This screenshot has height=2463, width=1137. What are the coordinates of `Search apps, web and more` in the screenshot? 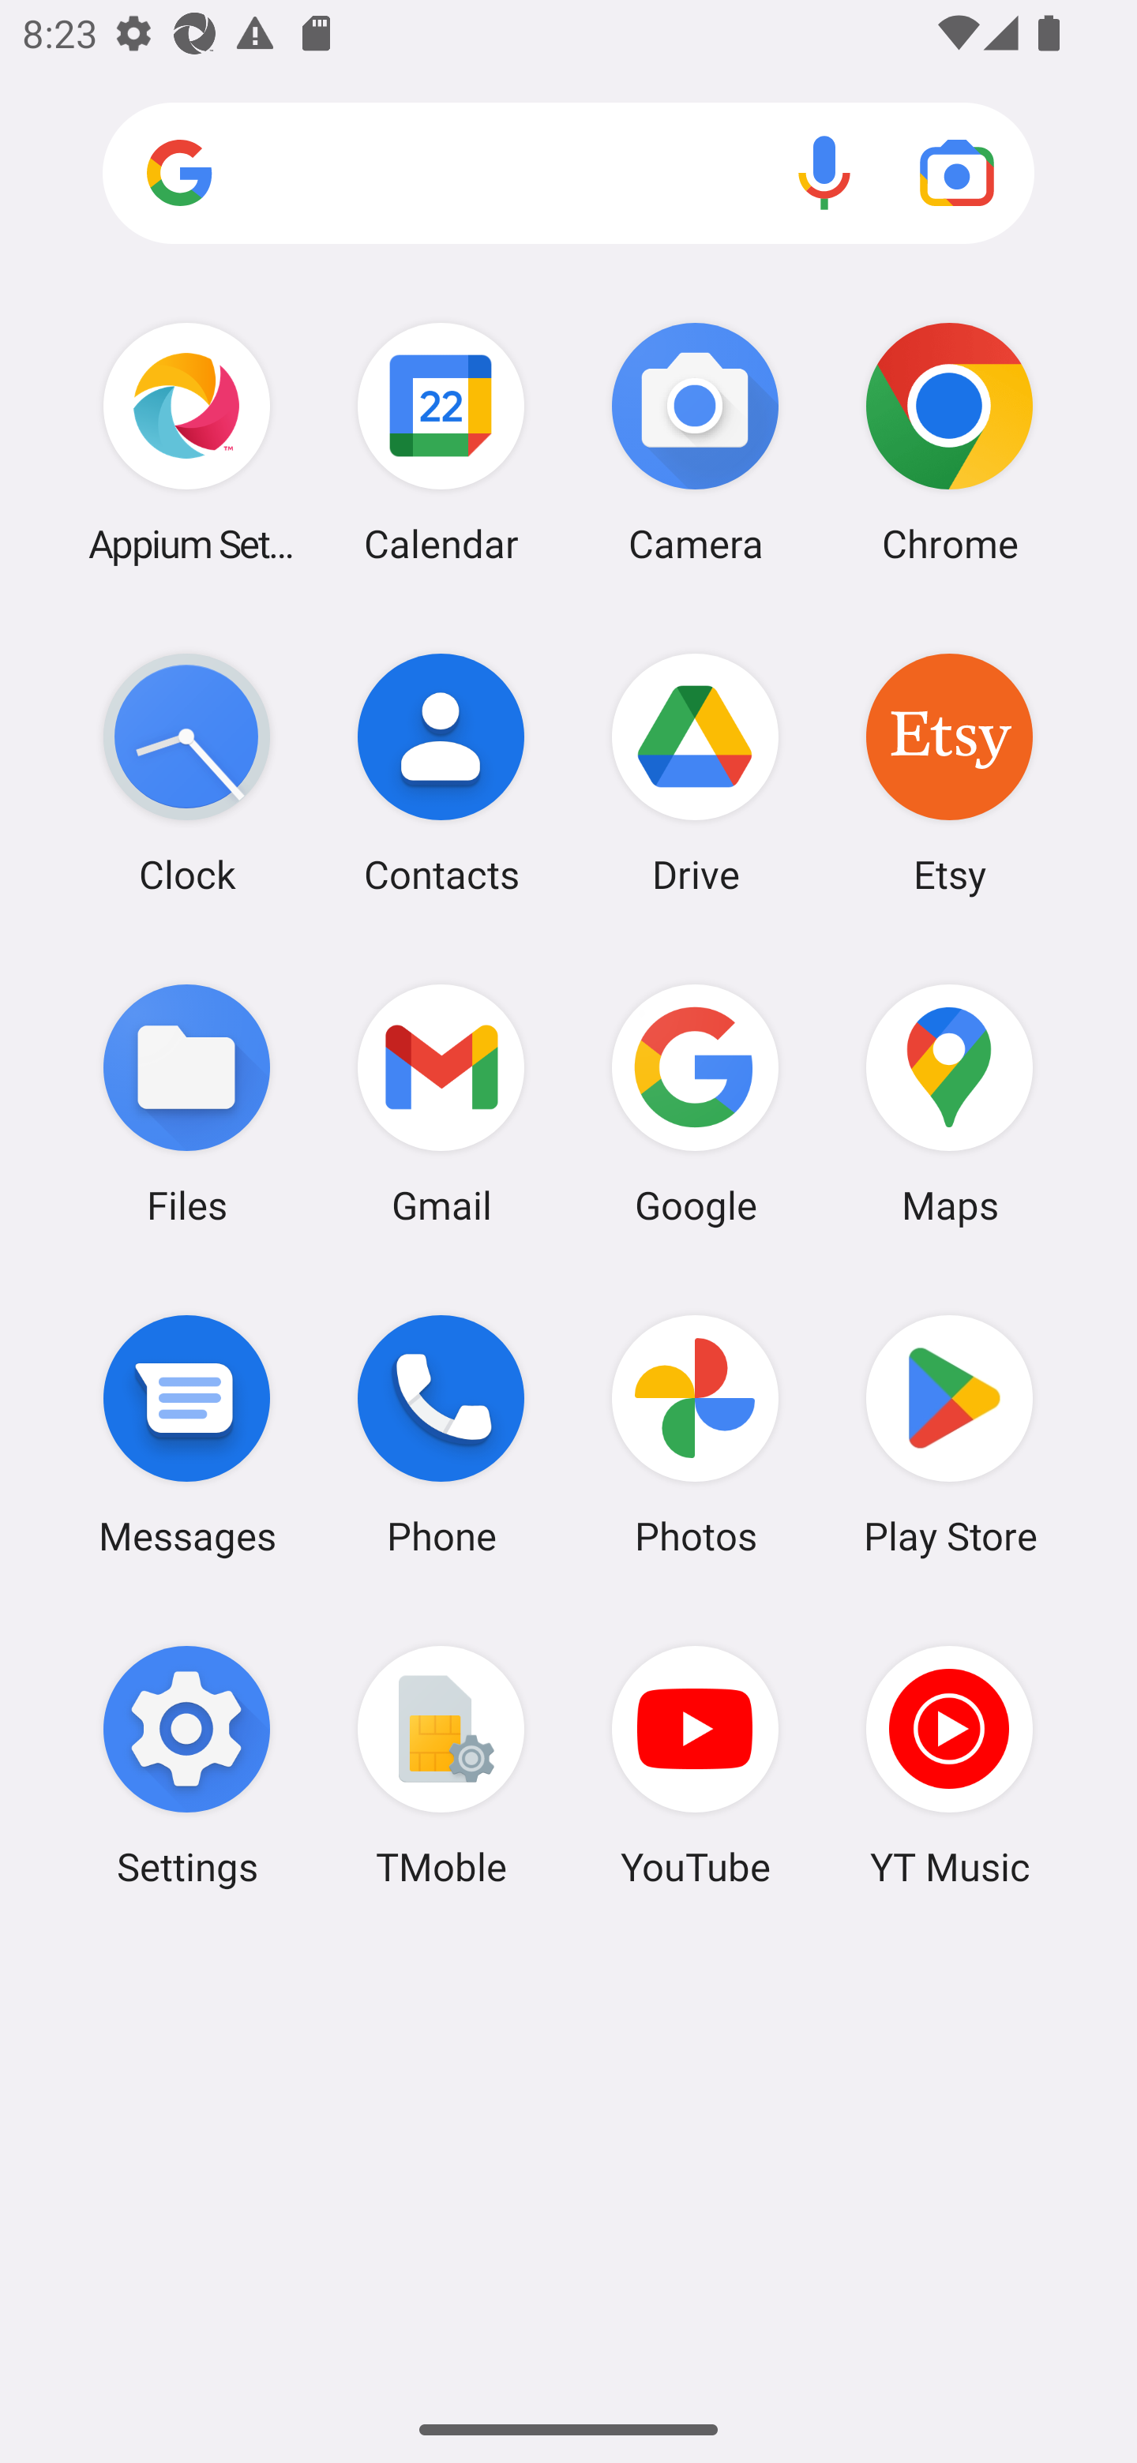 It's located at (568, 174).